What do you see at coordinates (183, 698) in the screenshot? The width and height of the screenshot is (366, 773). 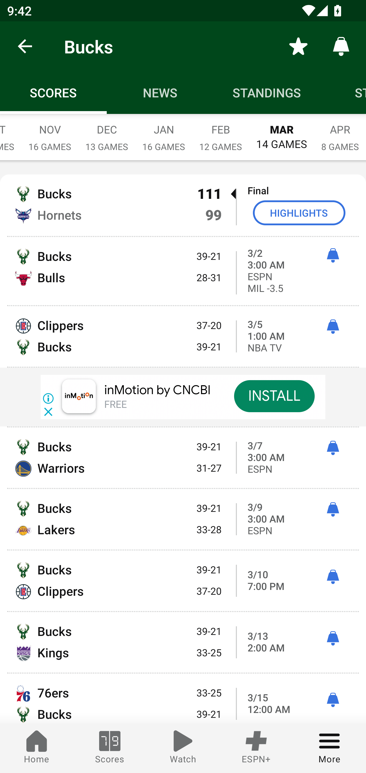 I see `76ers 33-25 Bucks 39-21 3/15 12:00 AM ì` at bounding box center [183, 698].